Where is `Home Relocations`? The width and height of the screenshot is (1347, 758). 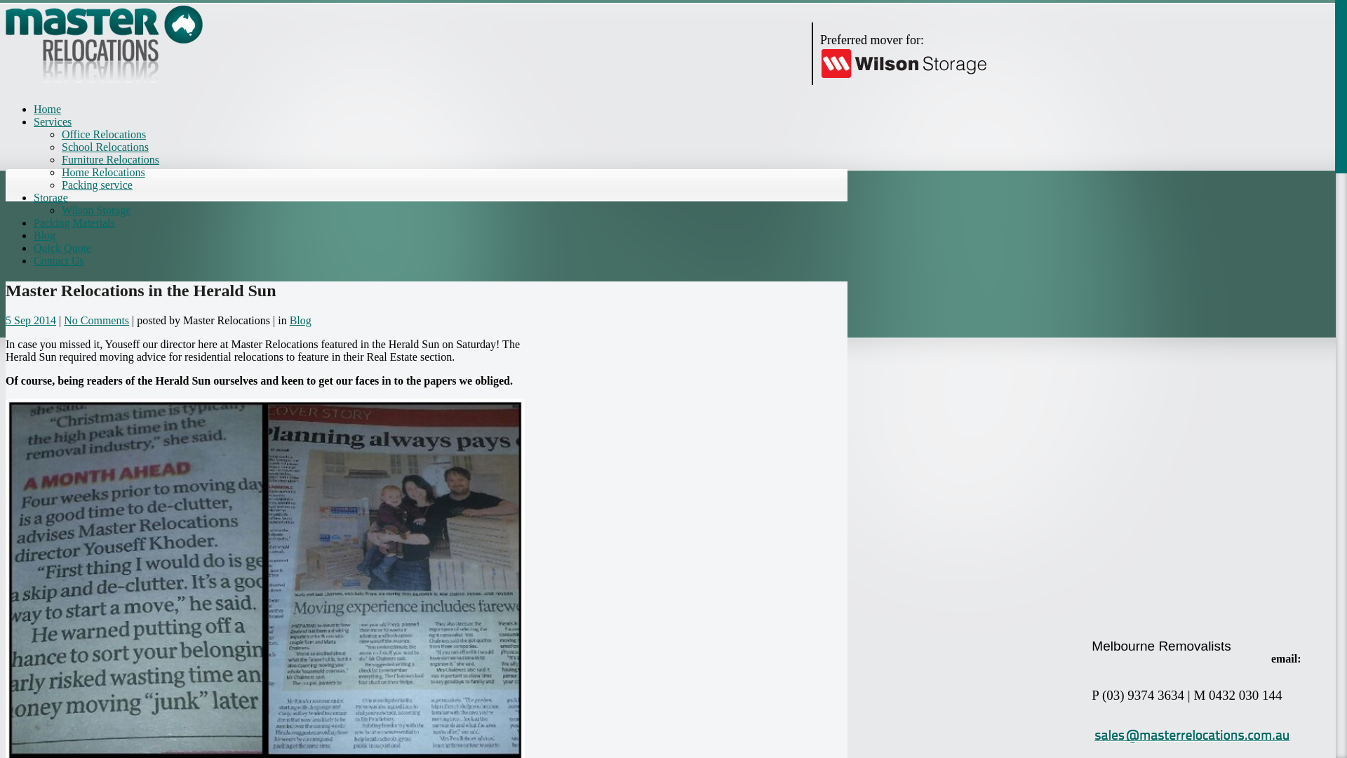
Home Relocations is located at coordinates (104, 173).